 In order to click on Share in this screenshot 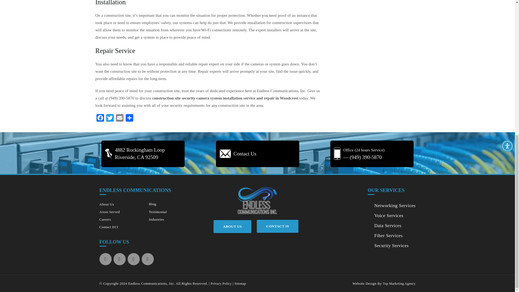, I will do `click(129, 119)`.